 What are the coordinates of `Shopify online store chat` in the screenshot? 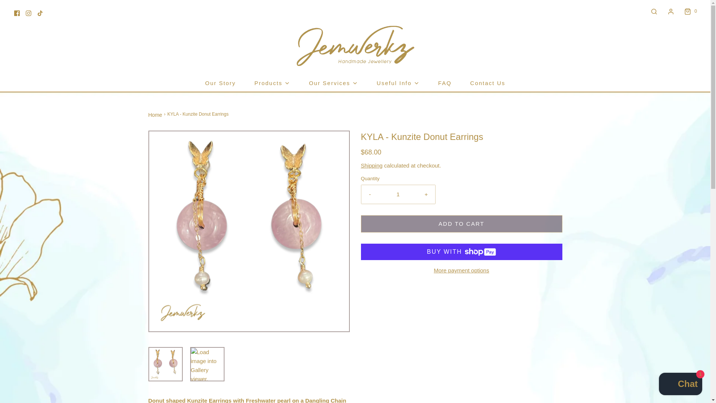 It's located at (680, 385).